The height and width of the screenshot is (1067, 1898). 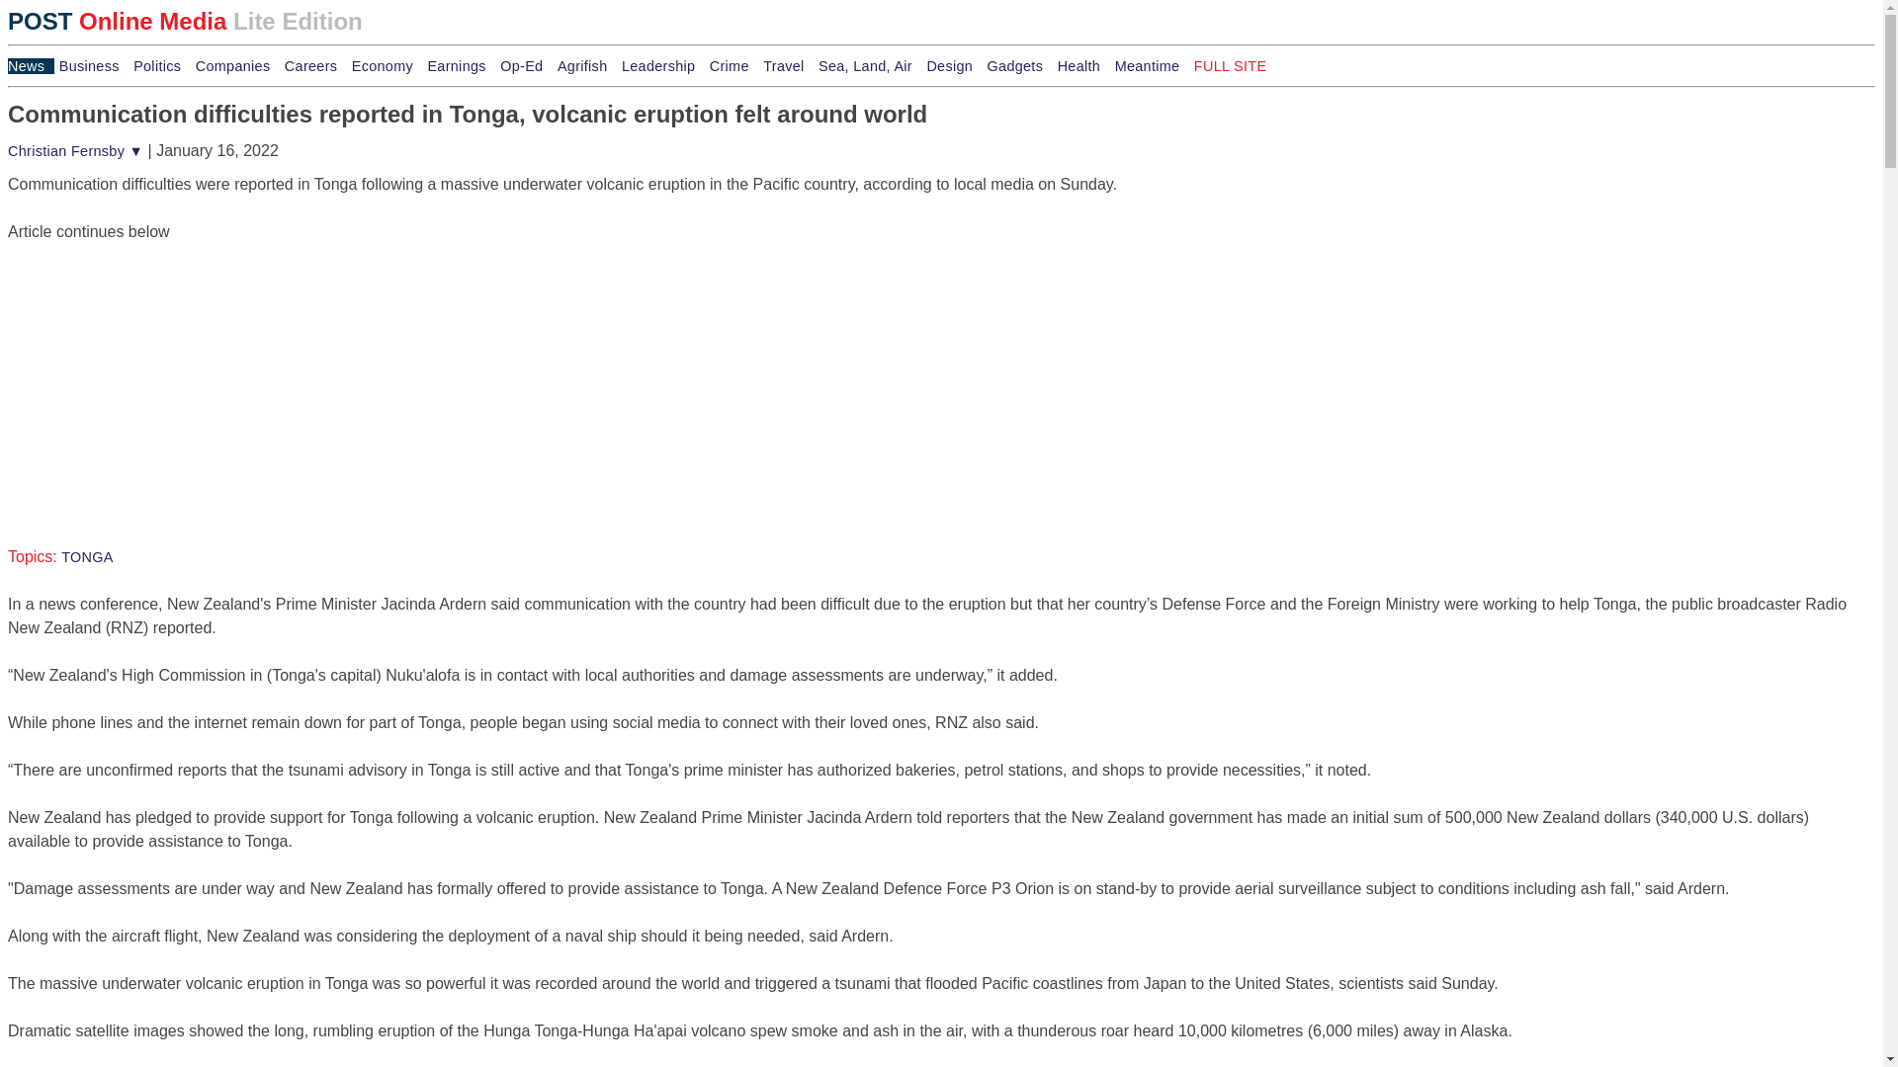 I want to click on Crime, so click(x=734, y=65).